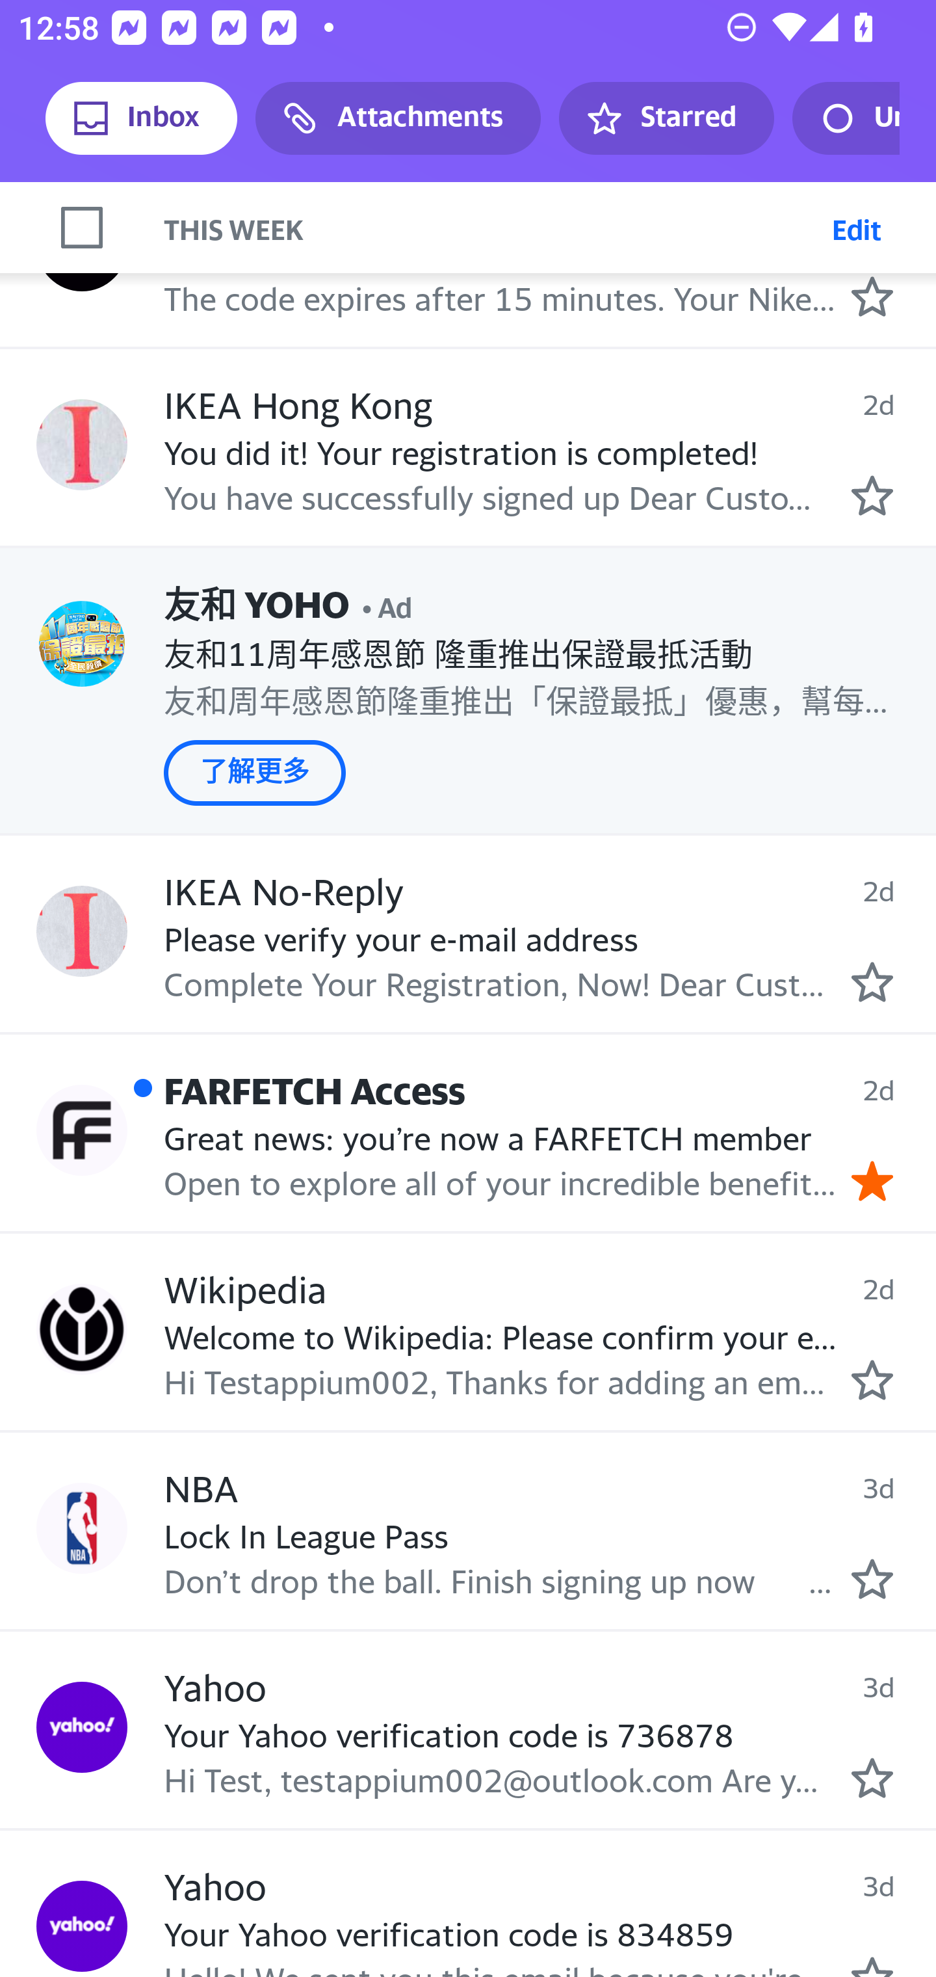 Image resolution: width=936 pixels, height=1977 pixels. I want to click on Profile
Nike, so click(82, 245).